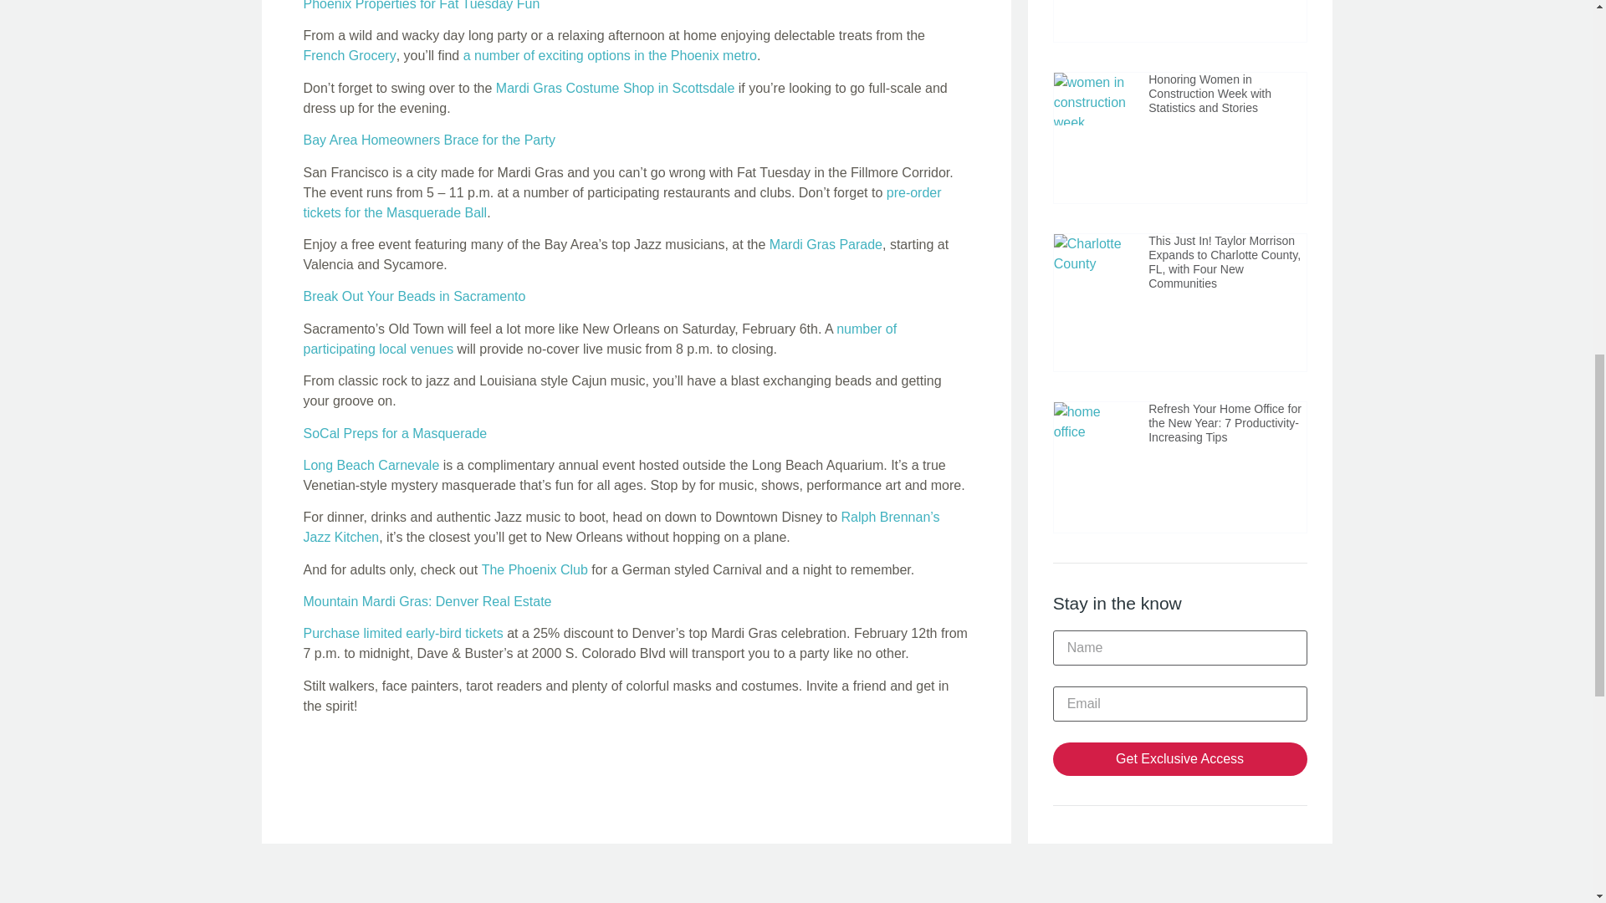 The width and height of the screenshot is (1606, 903). What do you see at coordinates (599, 338) in the screenshot?
I see `number of participating local venues` at bounding box center [599, 338].